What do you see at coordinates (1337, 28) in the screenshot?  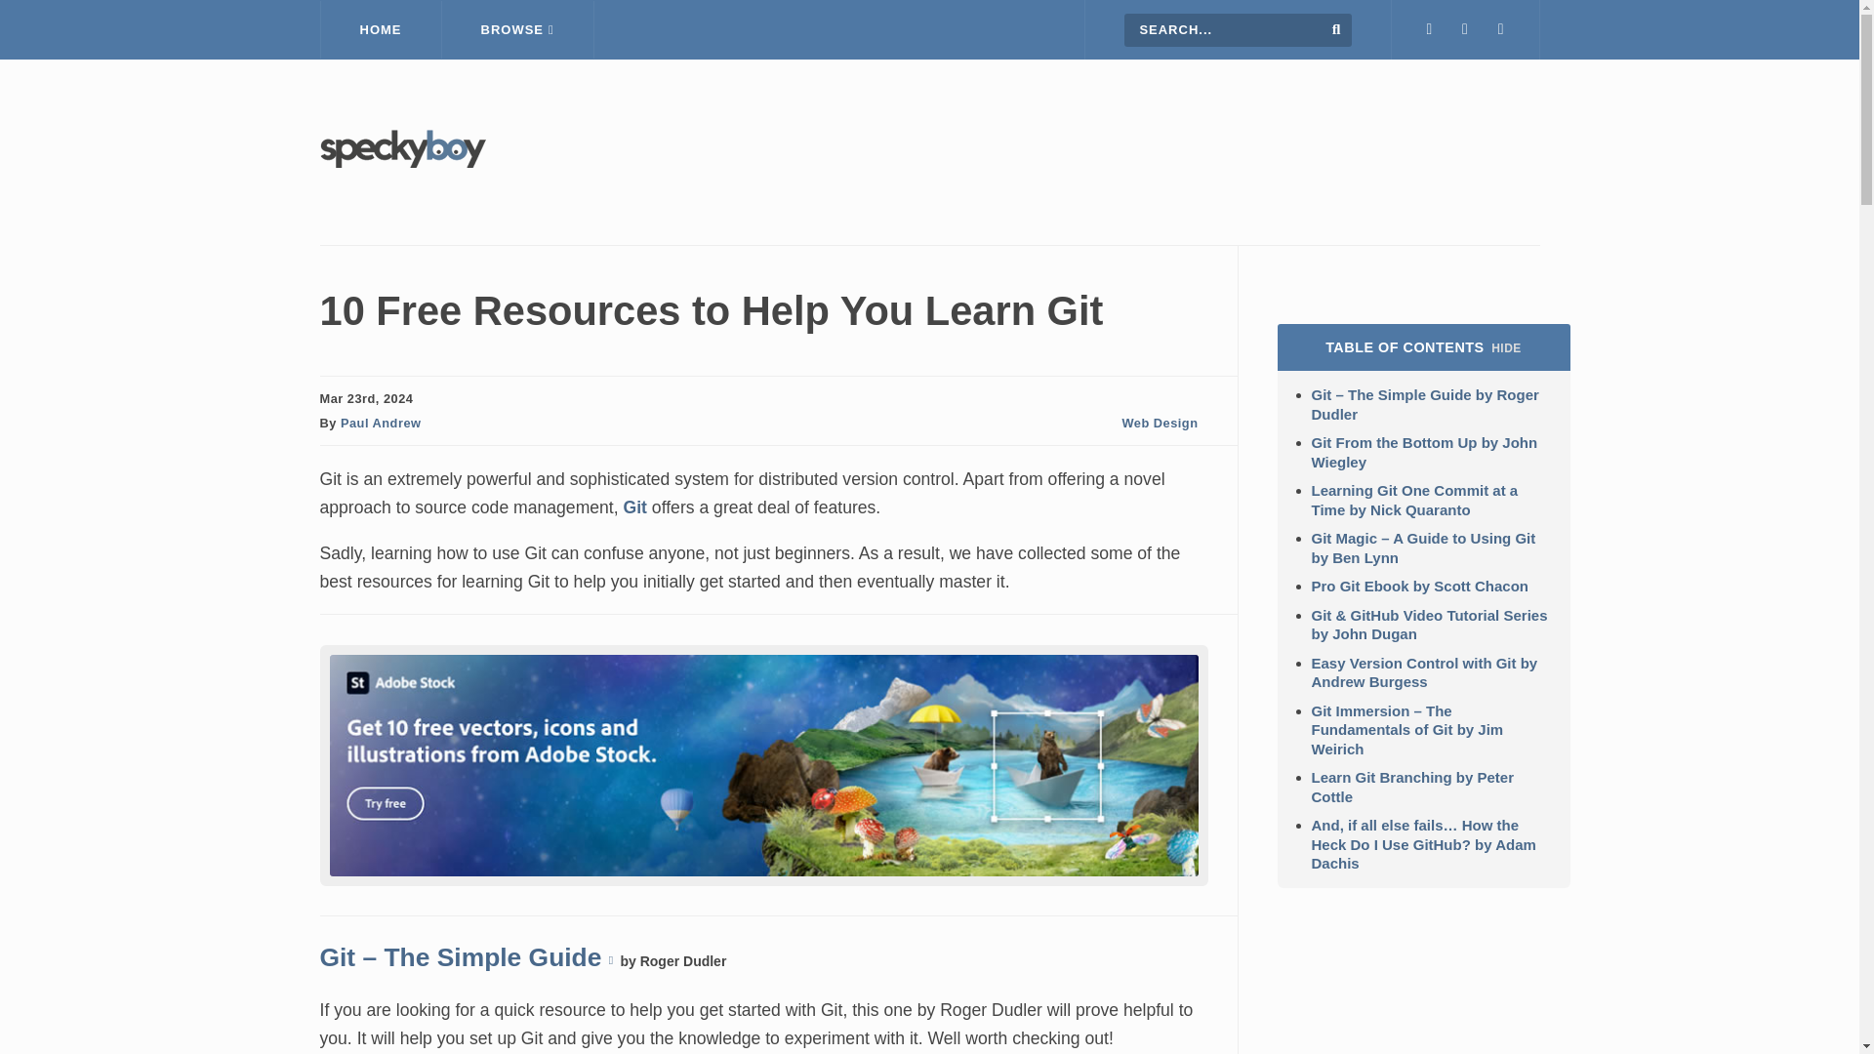 I see `Search` at bounding box center [1337, 28].